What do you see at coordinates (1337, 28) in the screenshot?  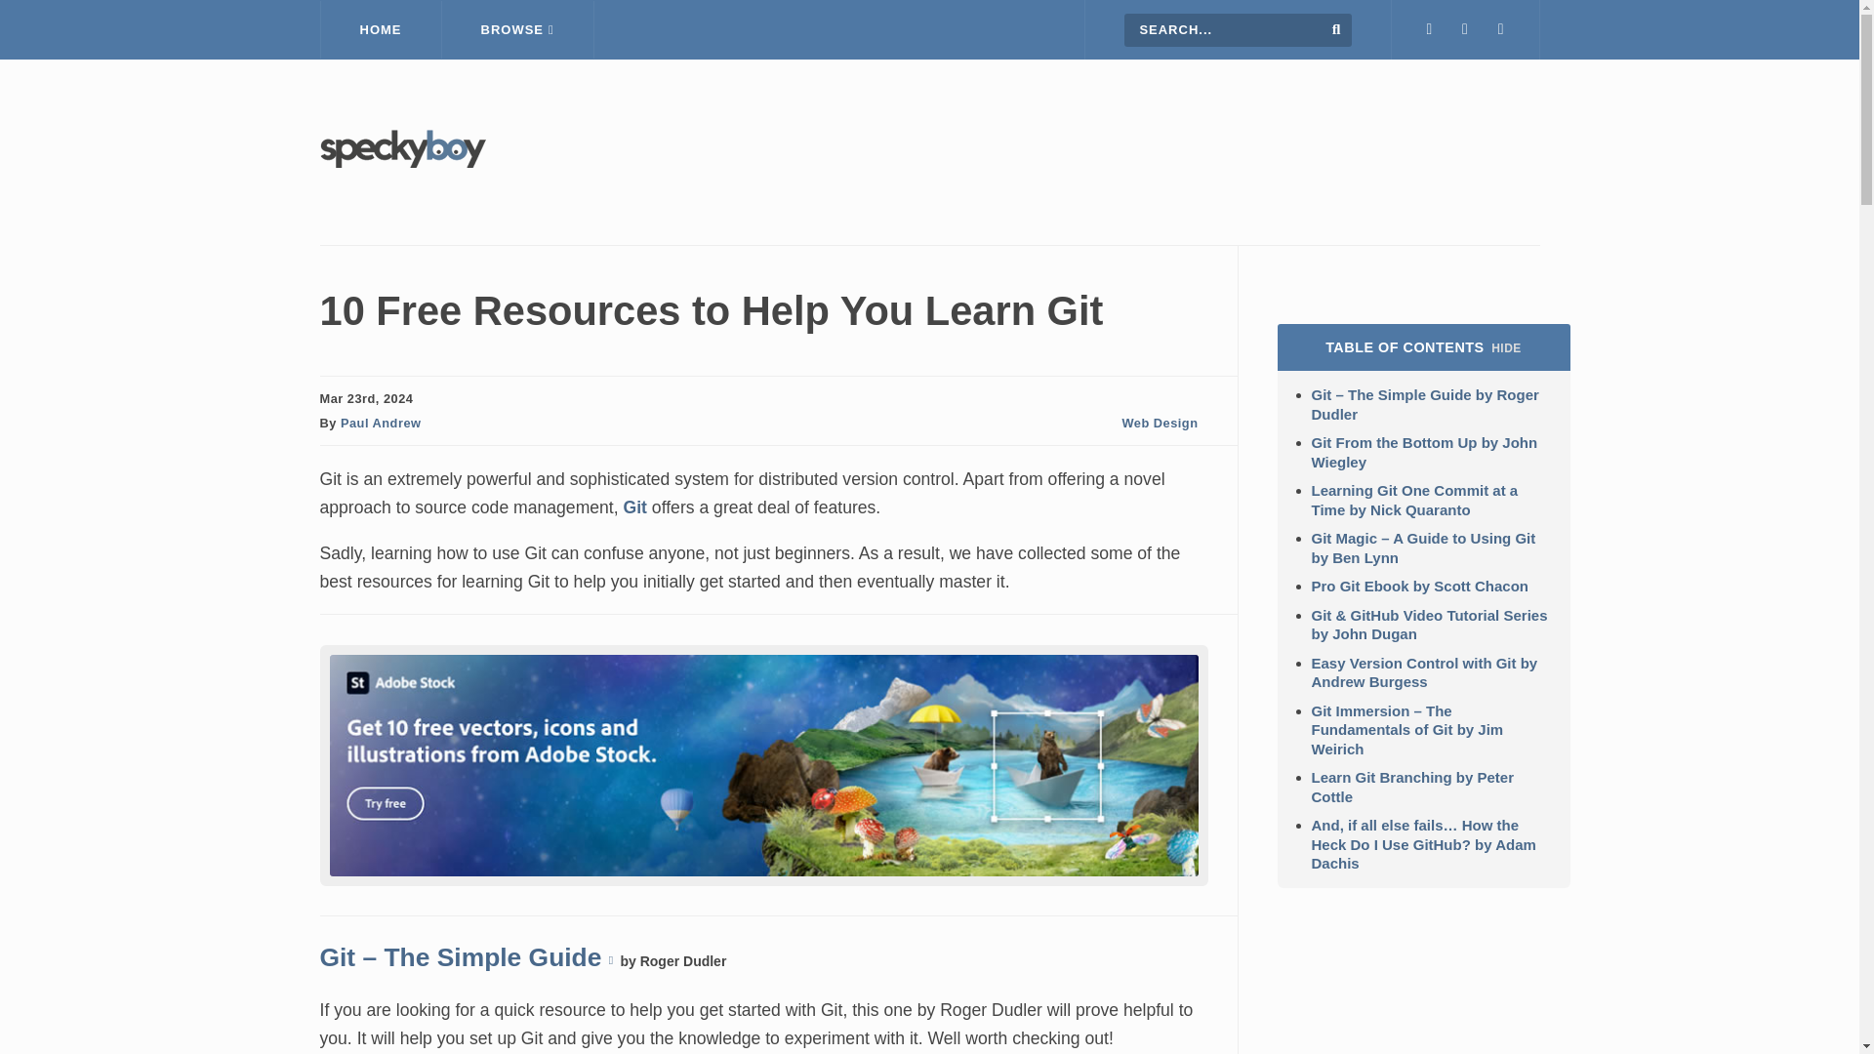 I see `Search` at bounding box center [1337, 28].